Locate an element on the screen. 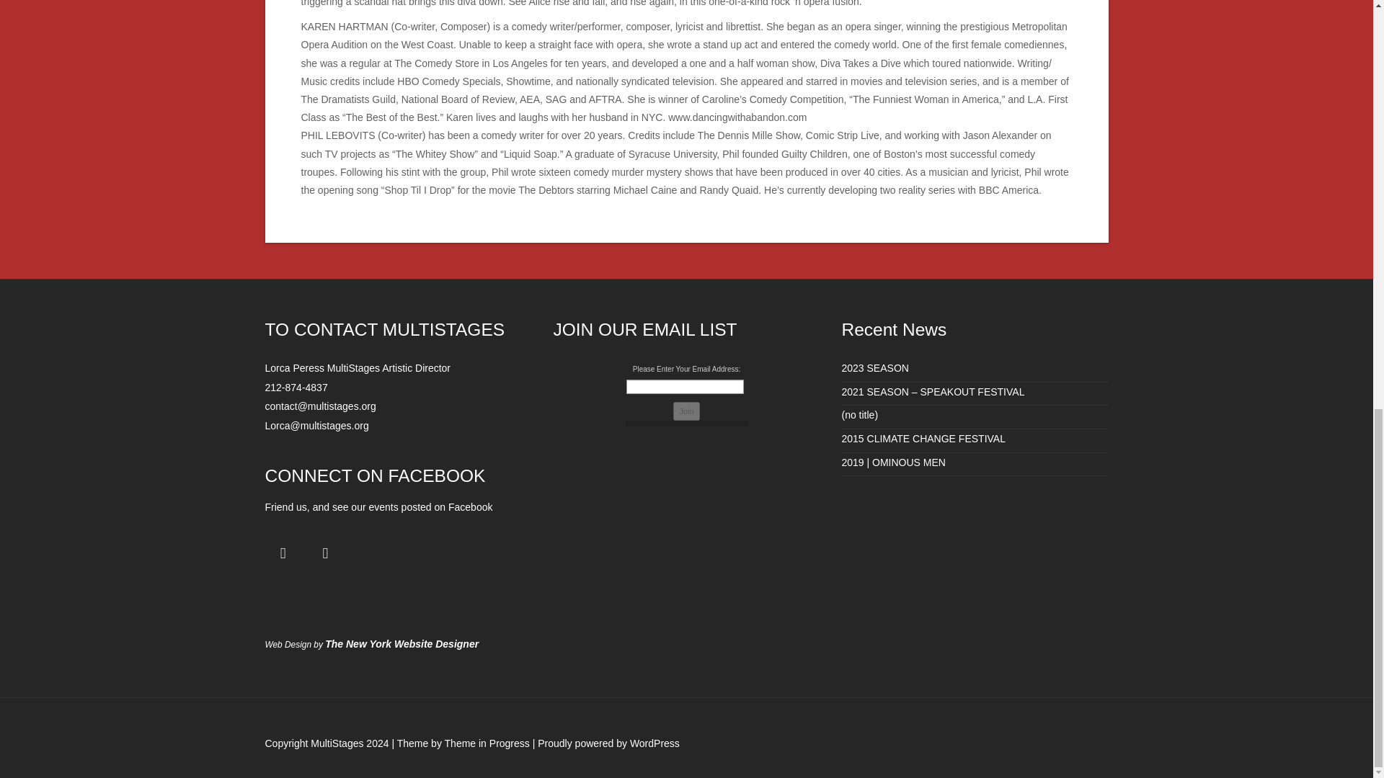  A Semantic Personal Publishing Platform is located at coordinates (608, 743).